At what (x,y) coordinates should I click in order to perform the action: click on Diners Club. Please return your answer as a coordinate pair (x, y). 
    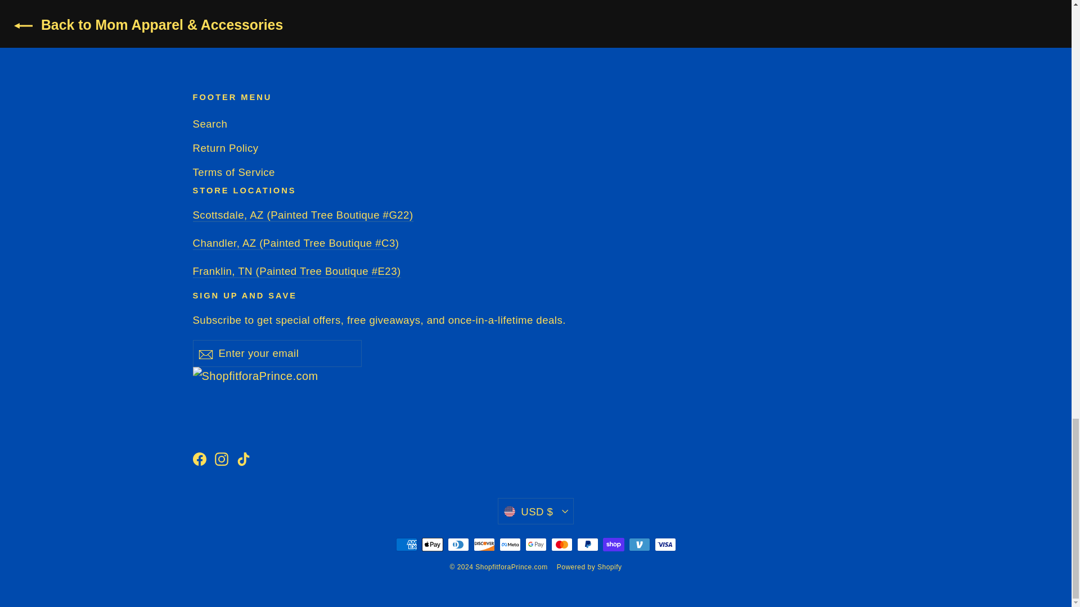
    Looking at the image, I should click on (458, 544).